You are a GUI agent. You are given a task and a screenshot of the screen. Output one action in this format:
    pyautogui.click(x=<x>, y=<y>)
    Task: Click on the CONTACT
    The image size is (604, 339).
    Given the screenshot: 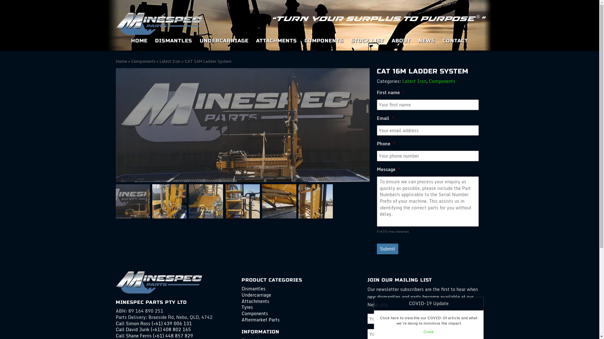 What is the action you would take?
    pyautogui.click(x=456, y=41)
    